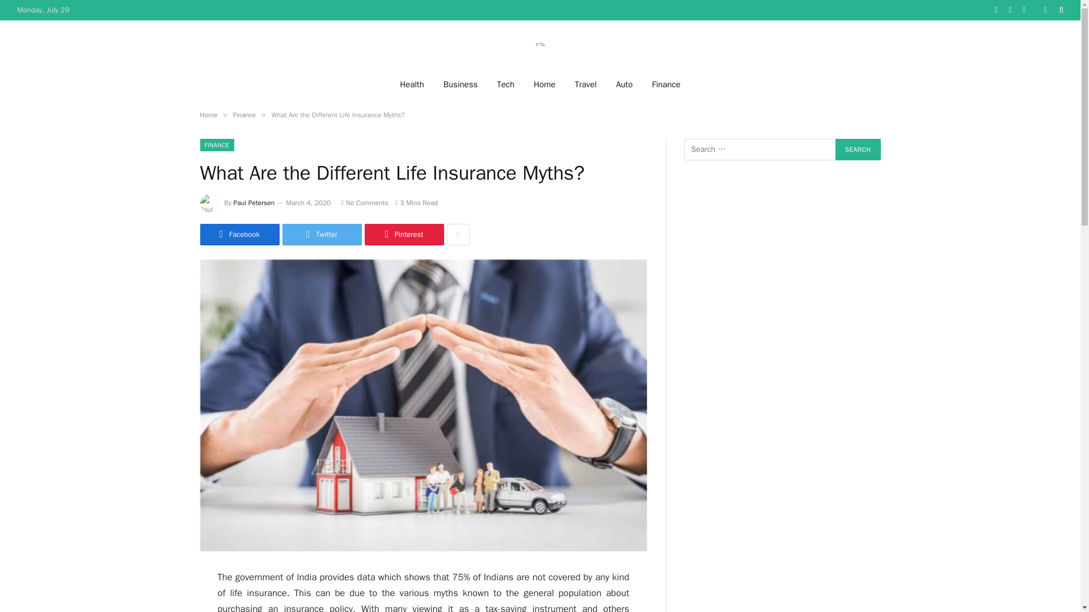 This screenshot has width=1089, height=612. Describe the element at coordinates (1045, 10) in the screenshot. I see `Switch to Dark Design - easier on eyes.` at that location.